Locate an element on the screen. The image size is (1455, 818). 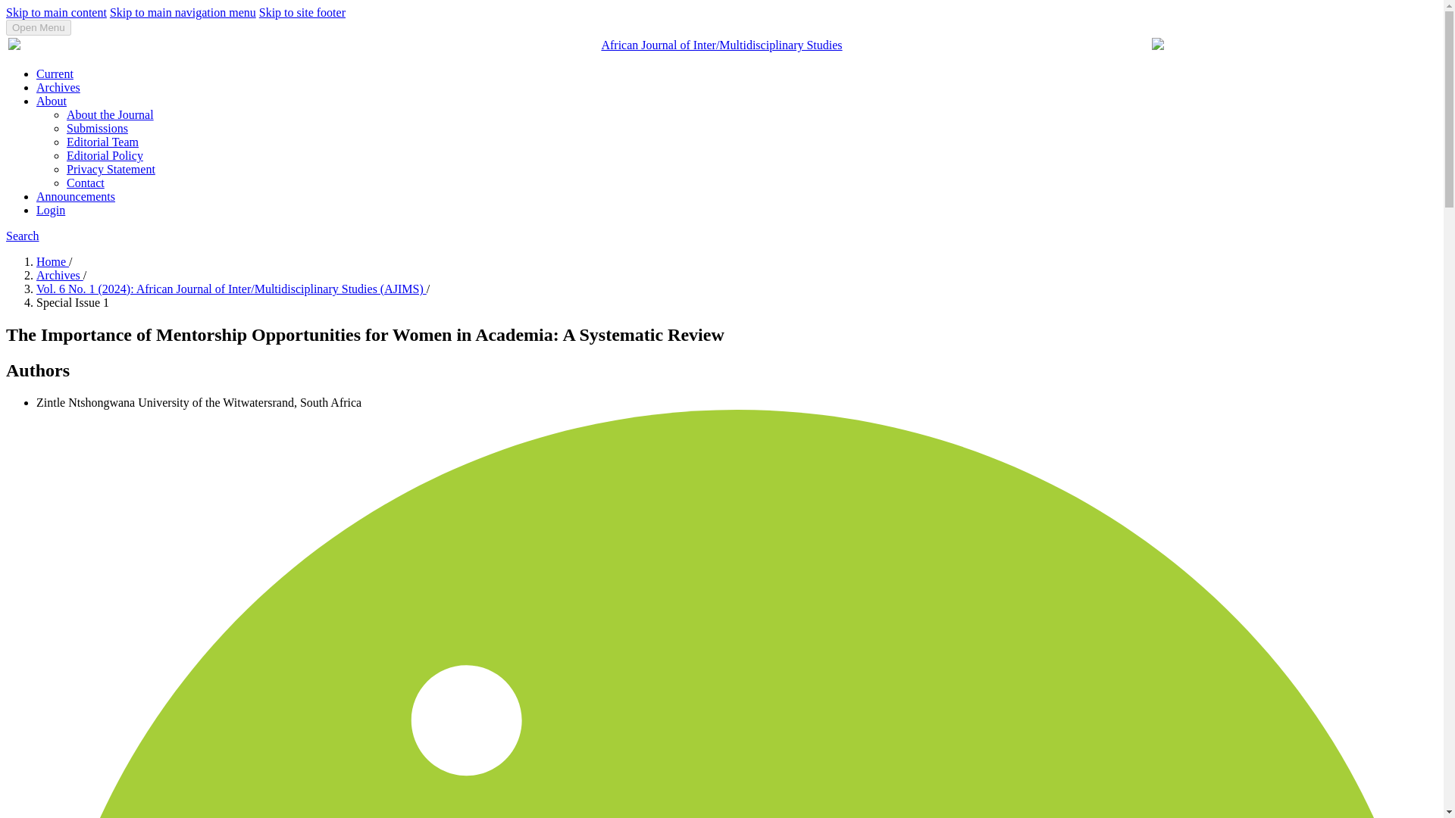
Editorial Team is located at coordinates (102, 142).